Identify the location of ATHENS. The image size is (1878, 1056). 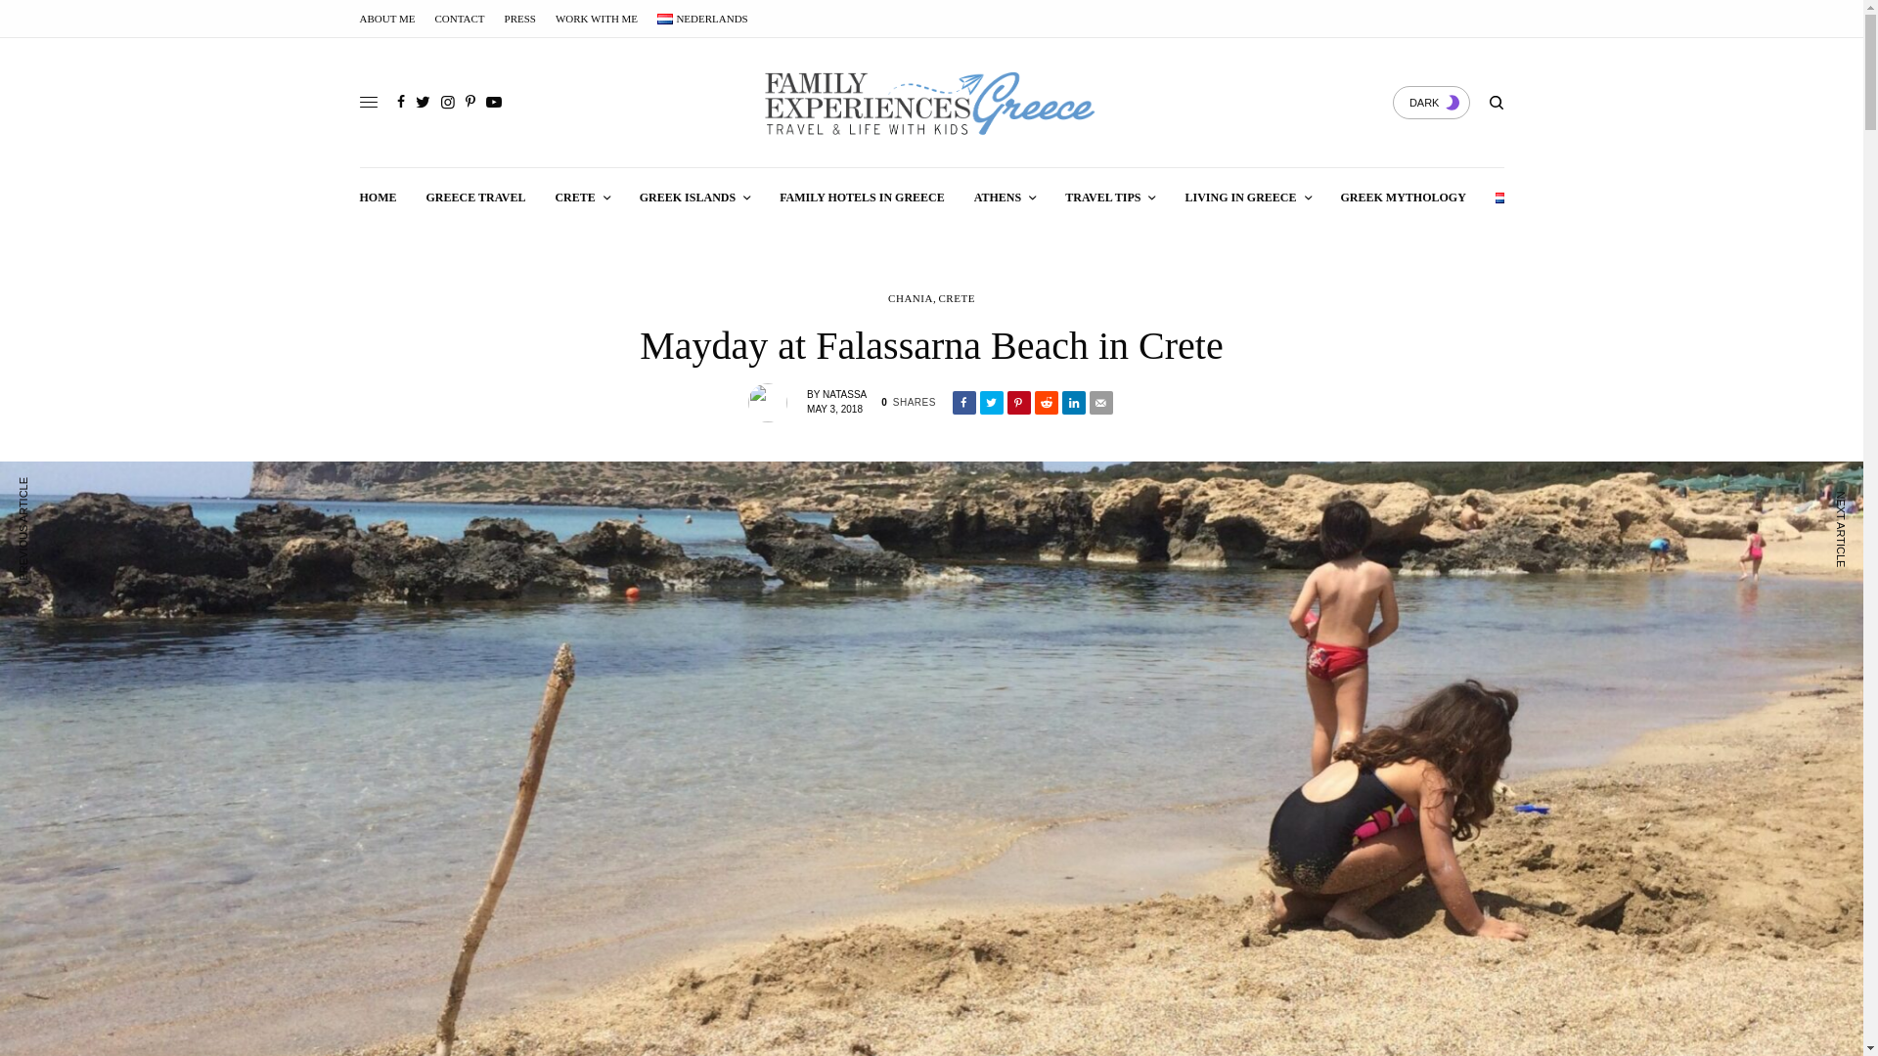
(1006, 198).